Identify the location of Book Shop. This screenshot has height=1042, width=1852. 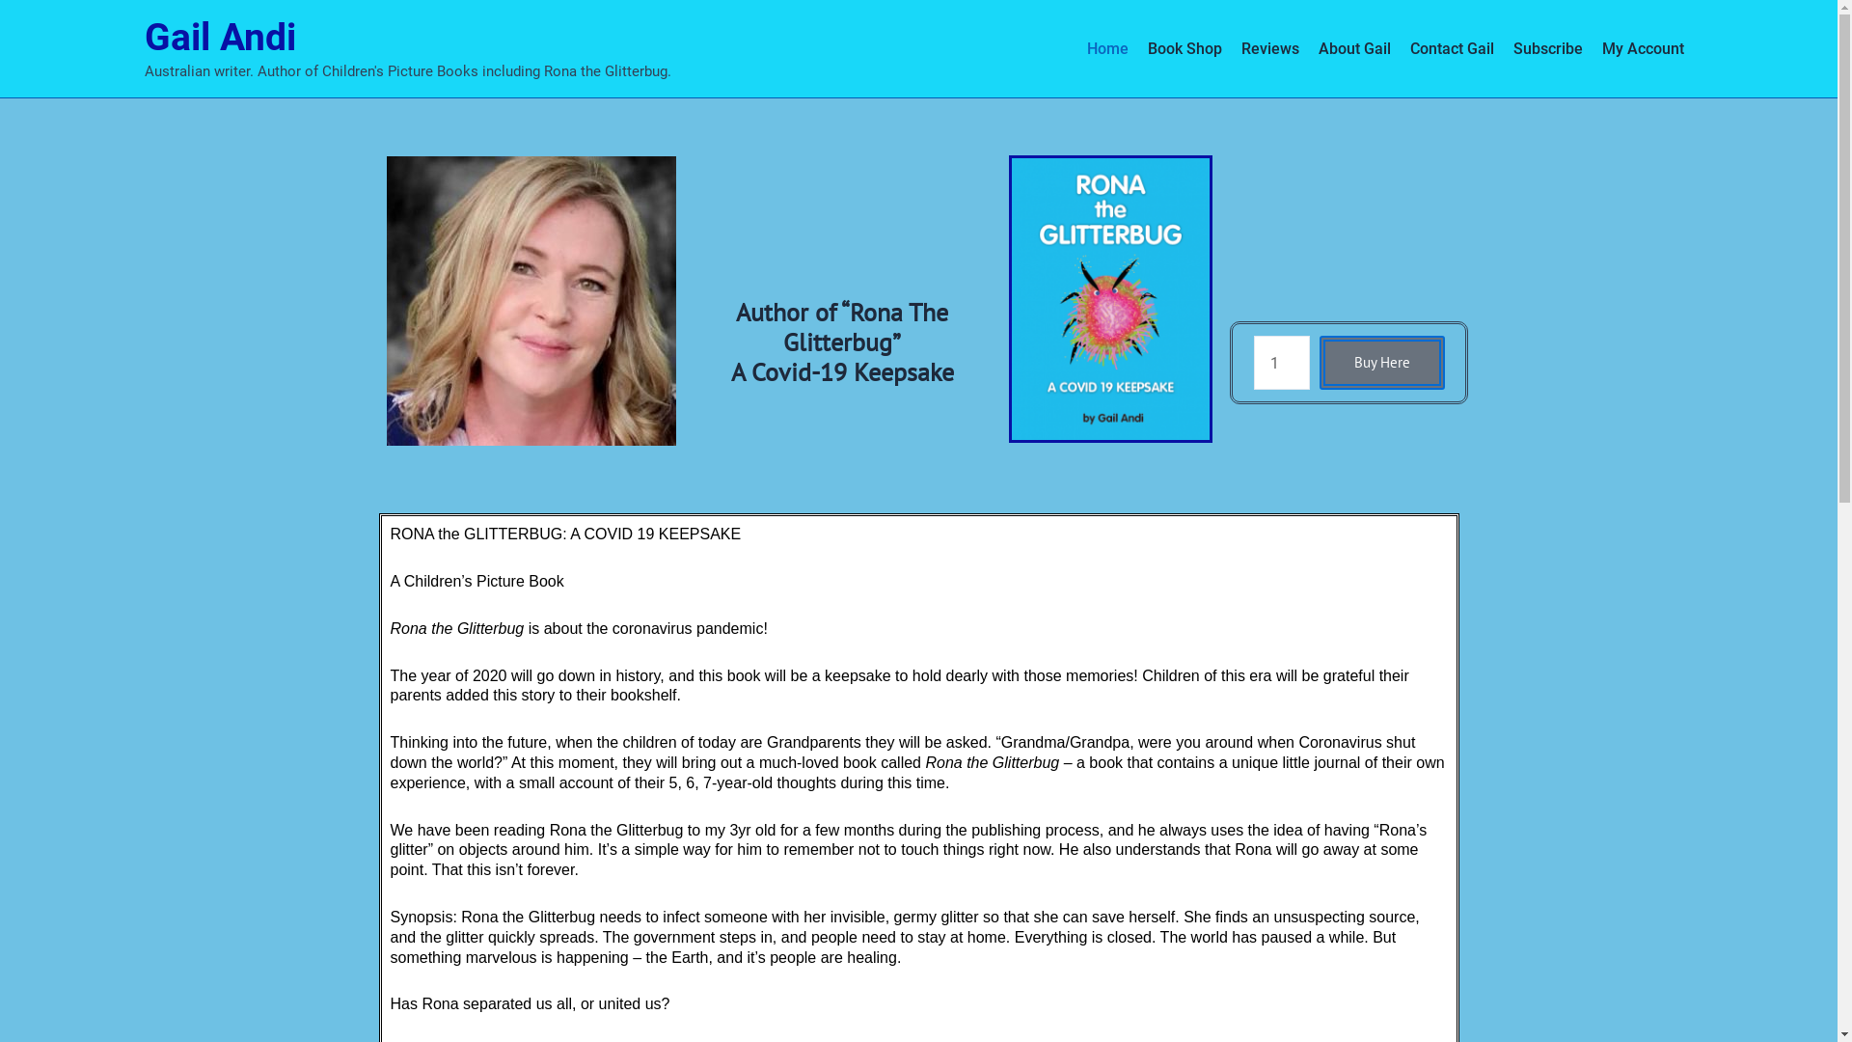
(1185, 49).